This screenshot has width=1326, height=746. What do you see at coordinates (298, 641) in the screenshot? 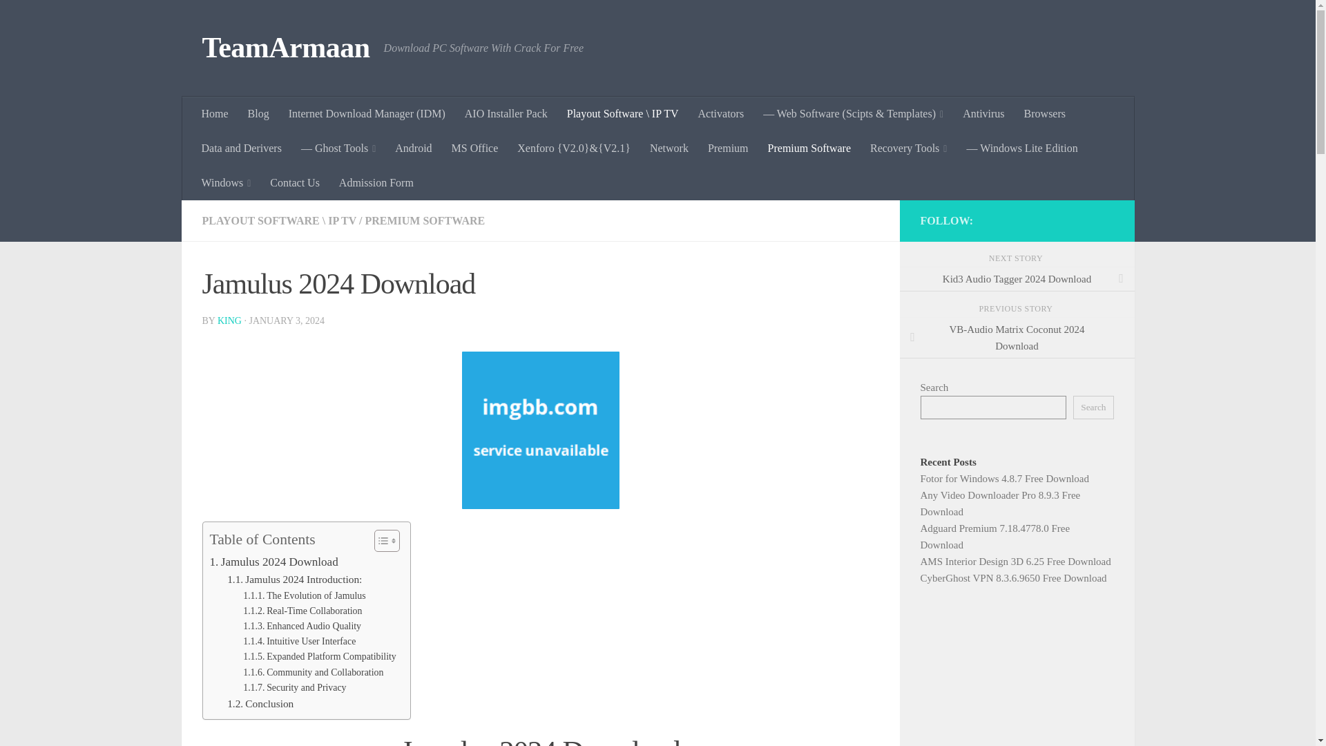
I see `Intuitive User Interface` at bounding box center [298, 641].